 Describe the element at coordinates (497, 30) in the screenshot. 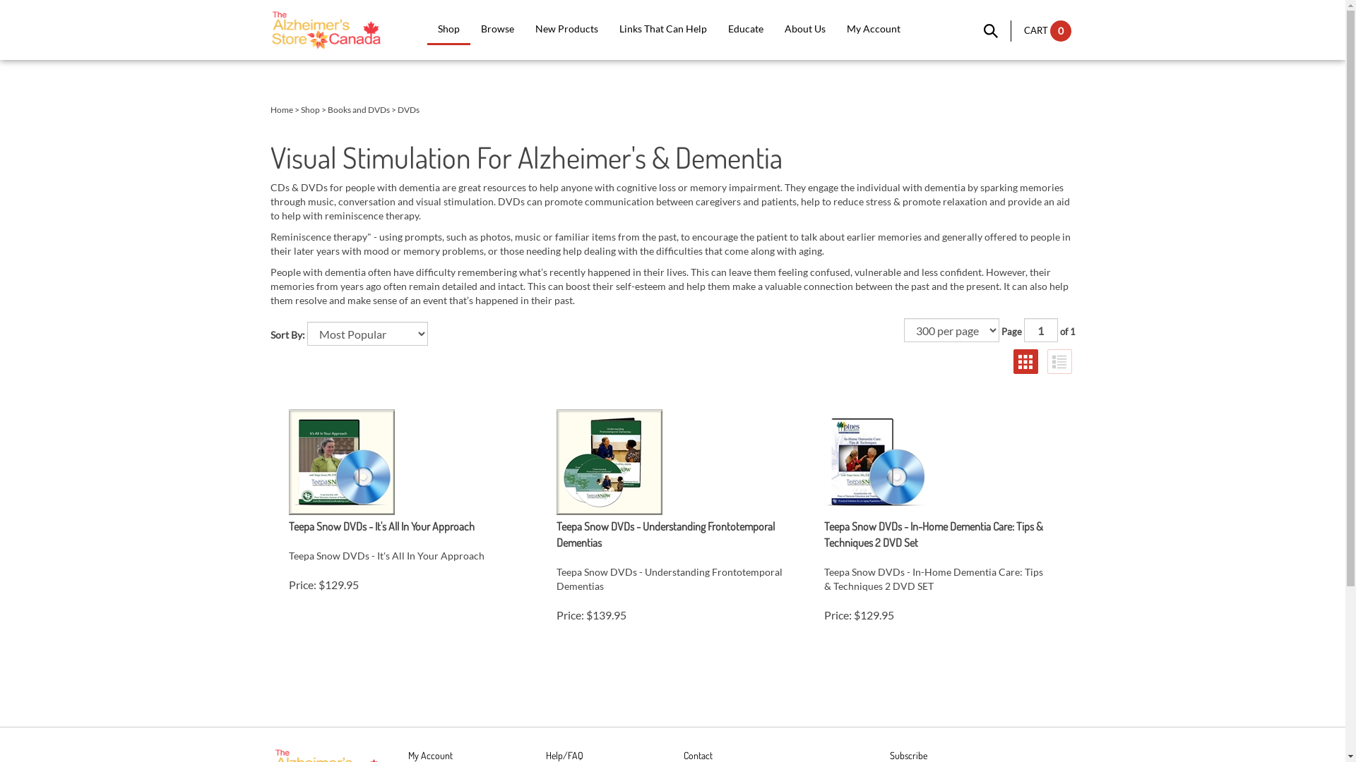

I see `Browse` at that location.